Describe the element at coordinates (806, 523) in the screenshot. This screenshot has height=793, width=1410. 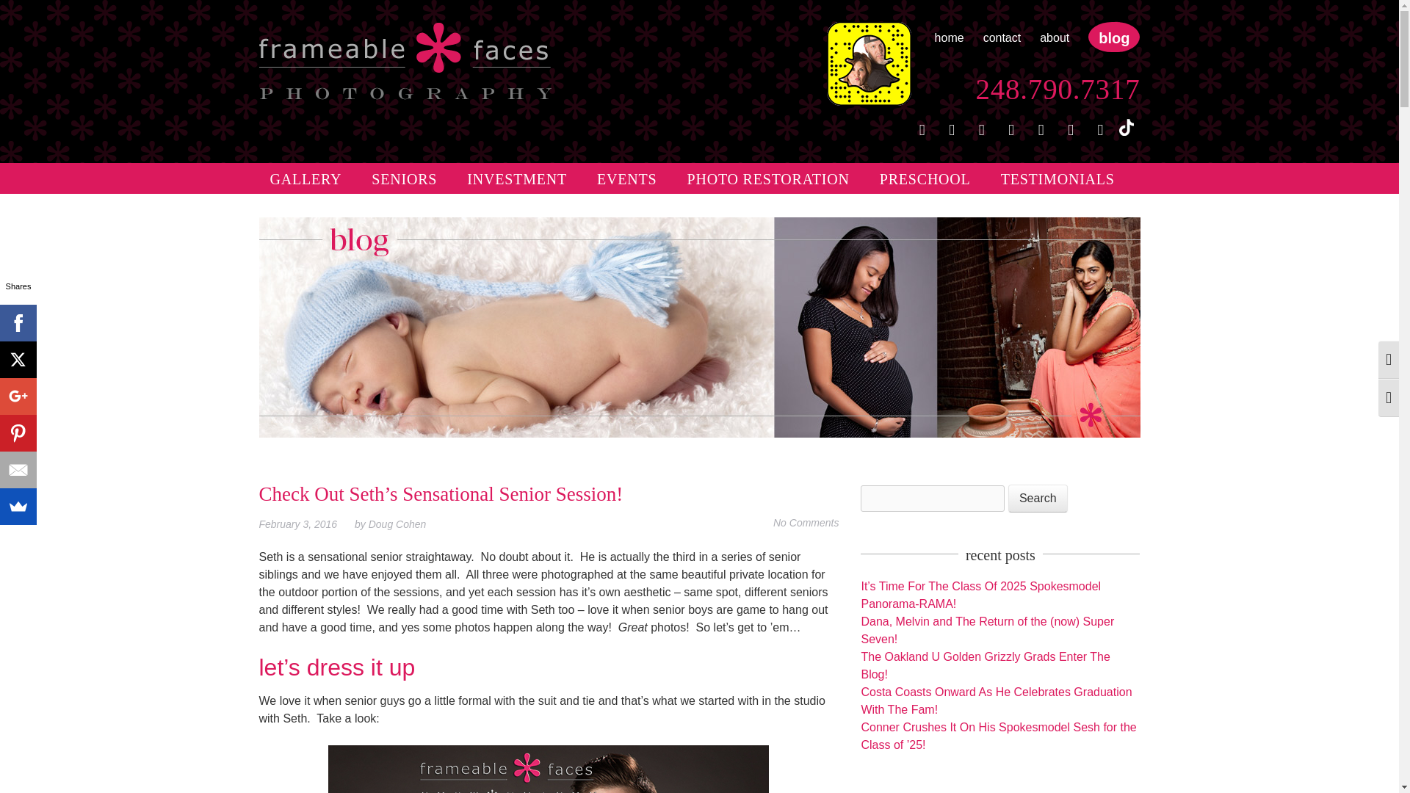
I see `No Comments` at that location.